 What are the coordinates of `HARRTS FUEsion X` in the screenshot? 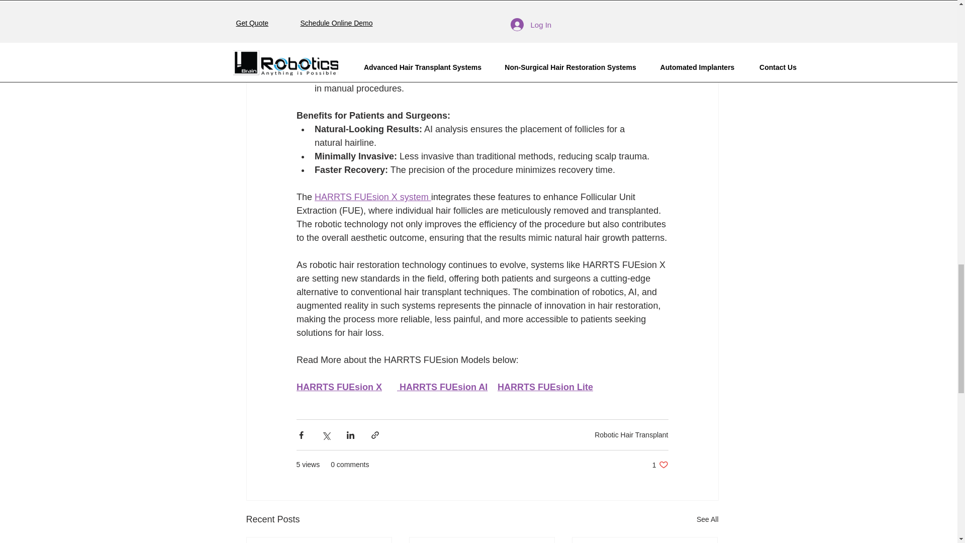 It's located at (339, 387).